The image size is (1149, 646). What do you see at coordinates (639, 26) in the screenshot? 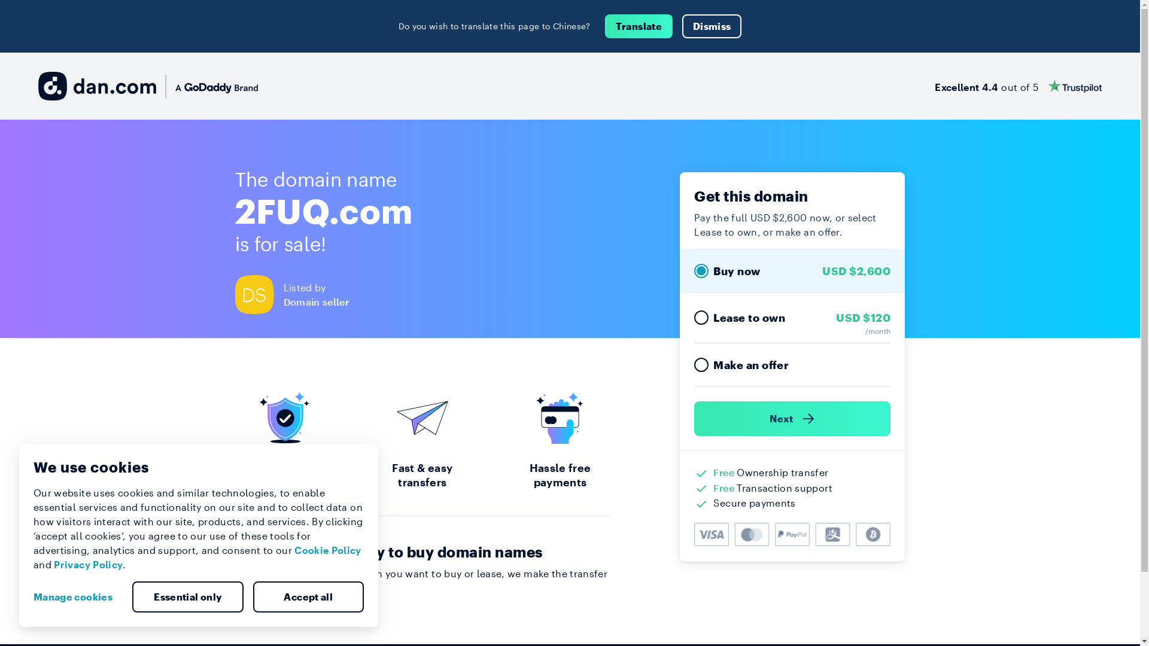
I see `Translate` at bounding box center [639, 26].